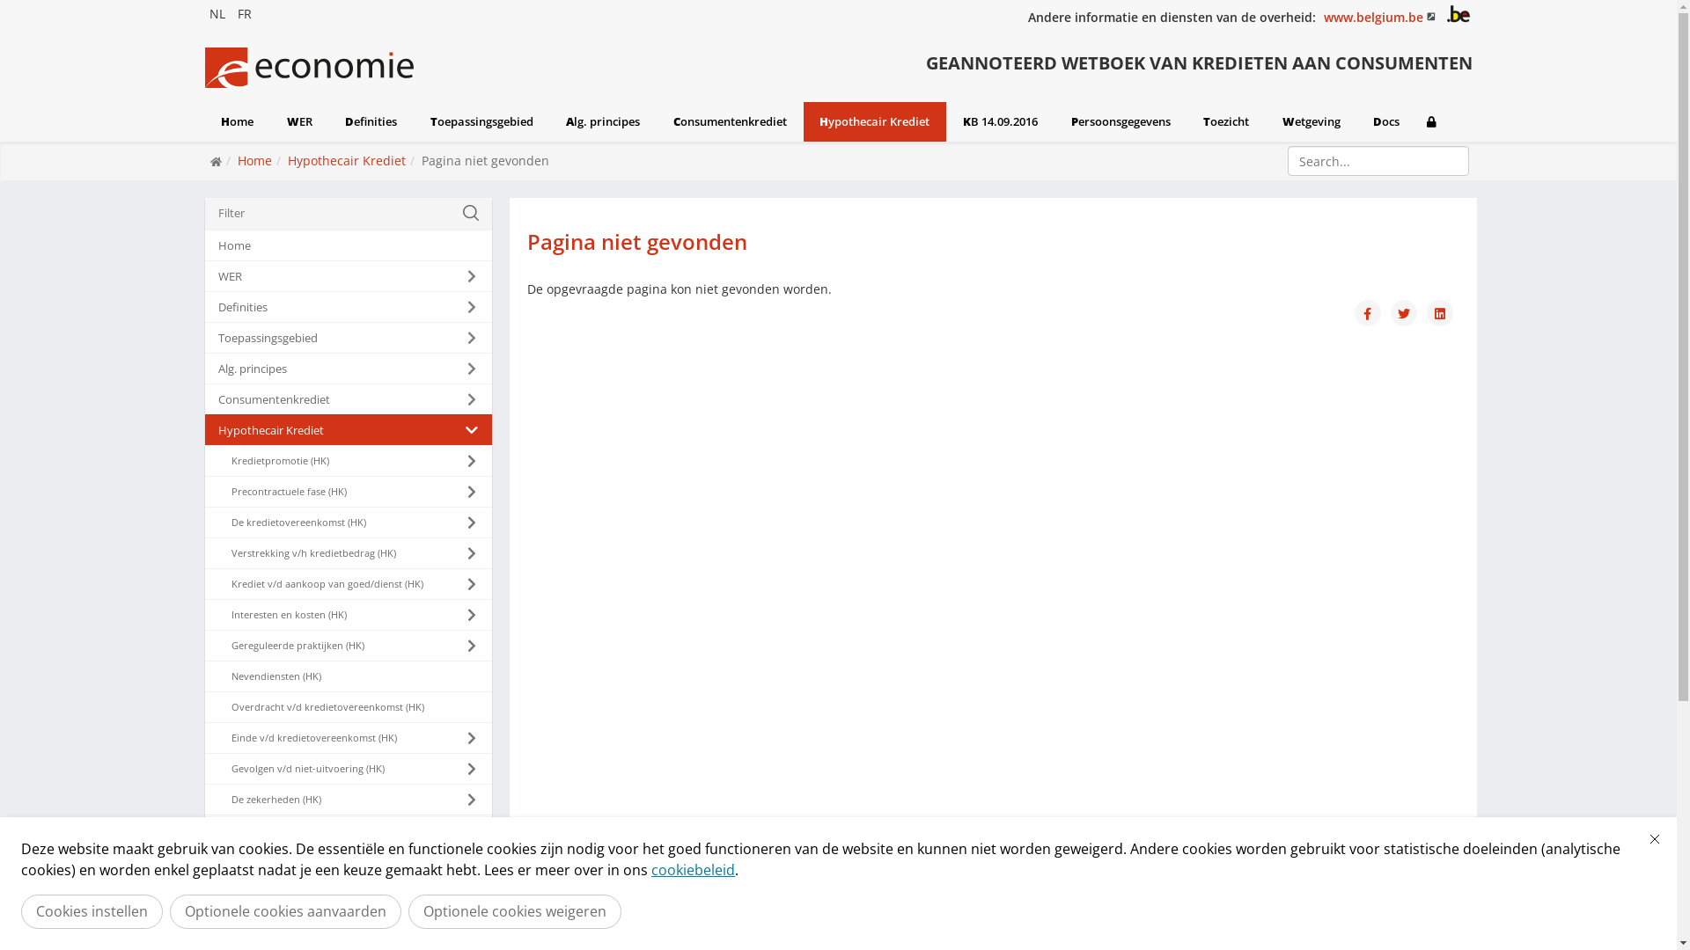  I want to click on Overslaan en naar de inhoud gaan, so click(9, 5).